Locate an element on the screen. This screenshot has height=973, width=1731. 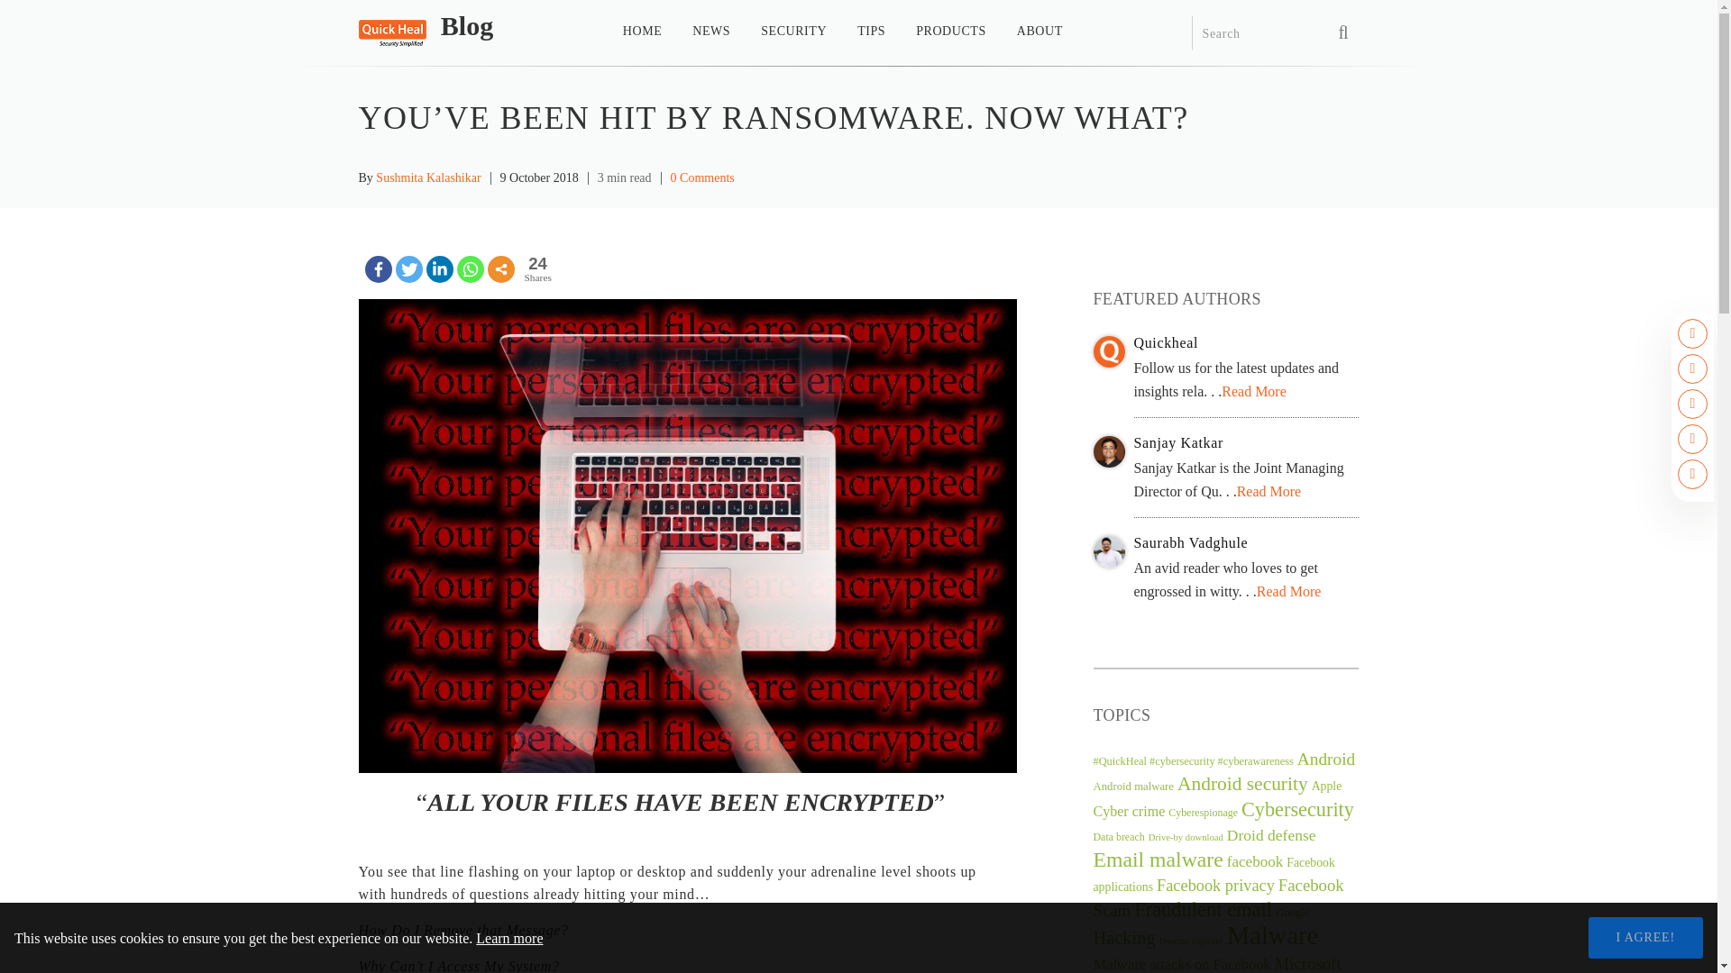
Data breach is located at coordinates (1118, 837).